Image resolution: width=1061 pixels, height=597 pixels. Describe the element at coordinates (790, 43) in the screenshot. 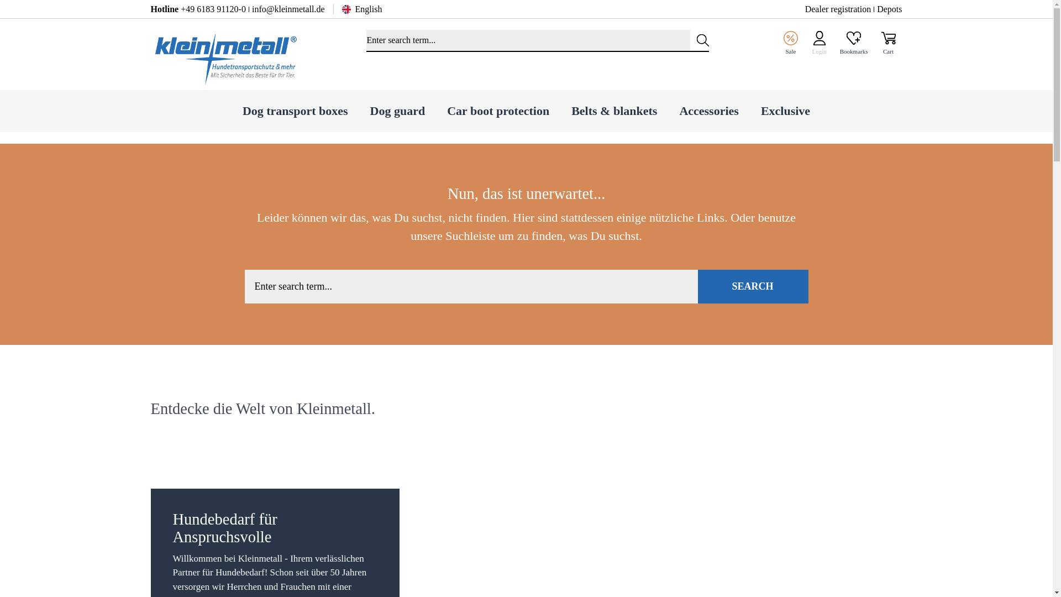

I see `Sale` at that location.